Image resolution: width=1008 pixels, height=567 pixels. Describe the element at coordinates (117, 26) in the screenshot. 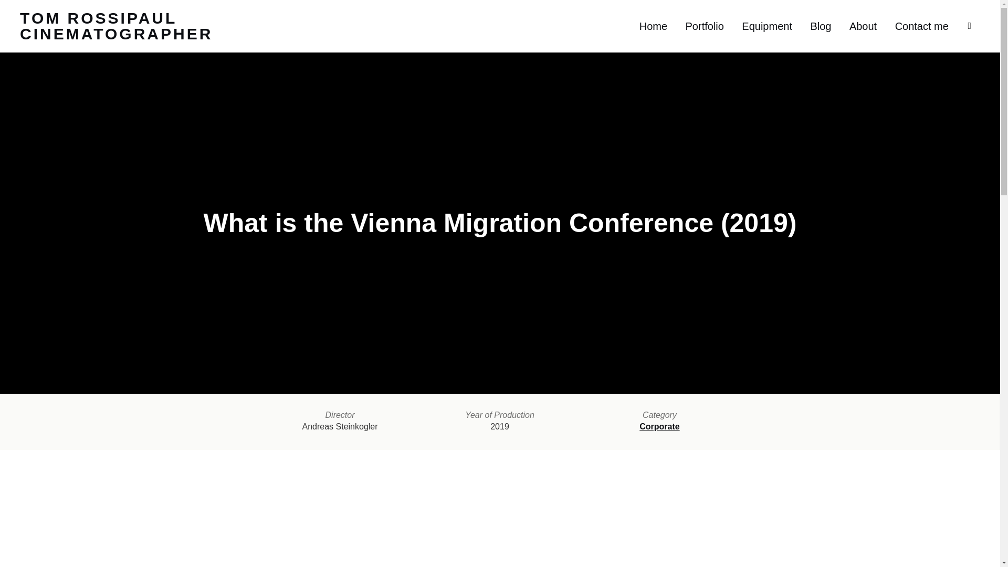

I see `TOM ROSSIPAUL CINEMATOGRAPHER` at that location.